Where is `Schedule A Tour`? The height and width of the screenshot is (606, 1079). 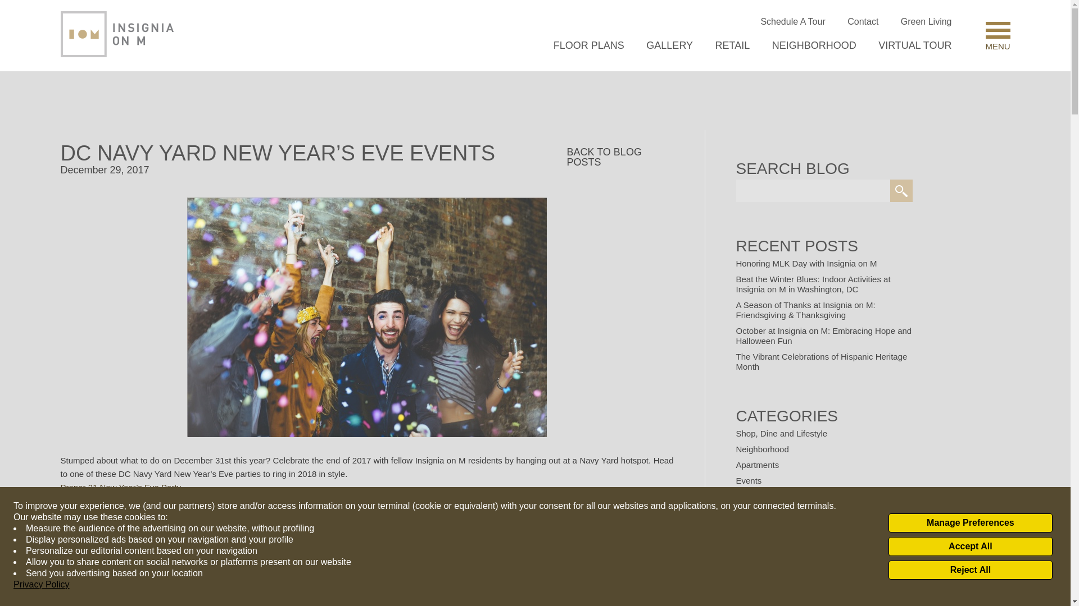
Schedule A Tour is located at coordinates (792, 21).